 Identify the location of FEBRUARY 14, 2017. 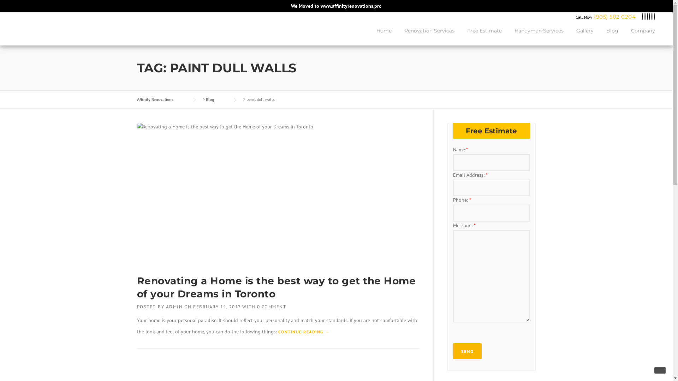
(217, 307).